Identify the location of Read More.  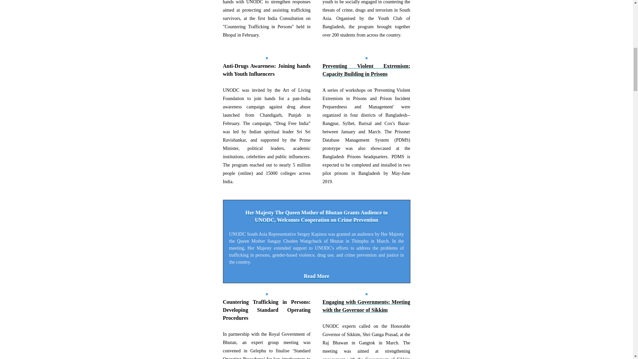
(316, 276).